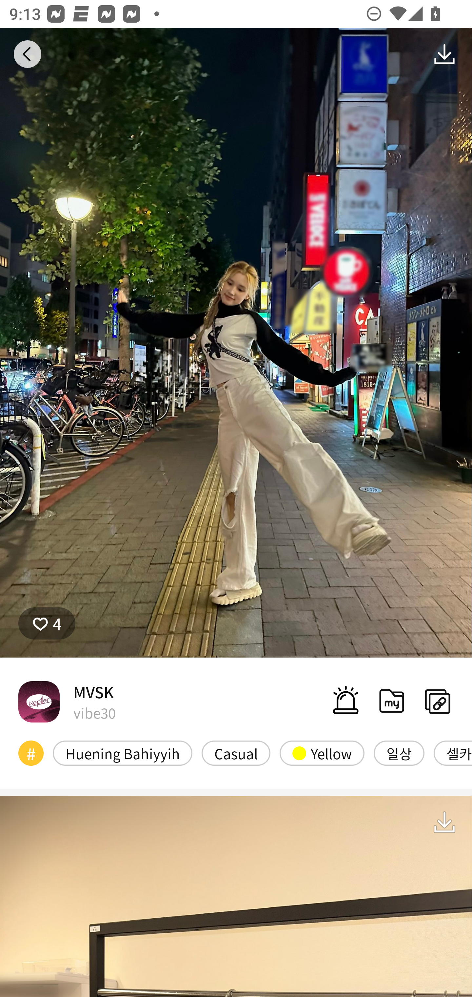  What do you see at coordinates (236, 753) in the screenshot?
I see `Casual` at bounding box center [236, 753].